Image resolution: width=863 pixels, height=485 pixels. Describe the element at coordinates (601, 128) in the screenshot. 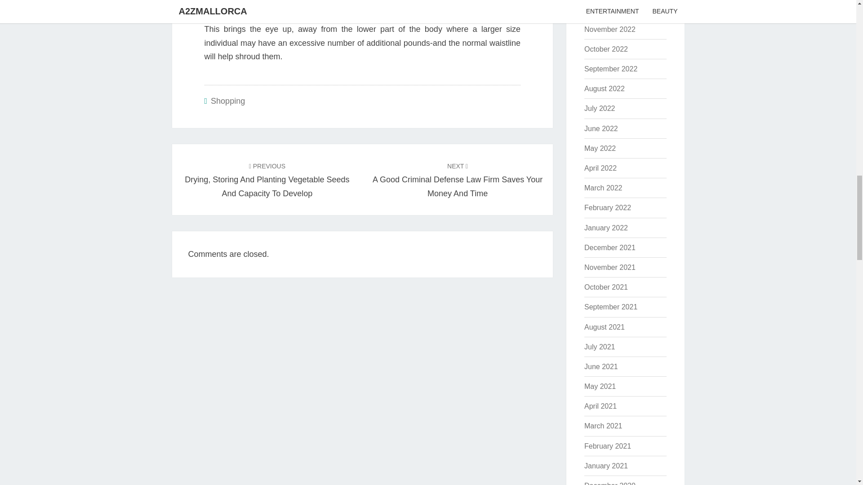

I see `June 2022` at that location.